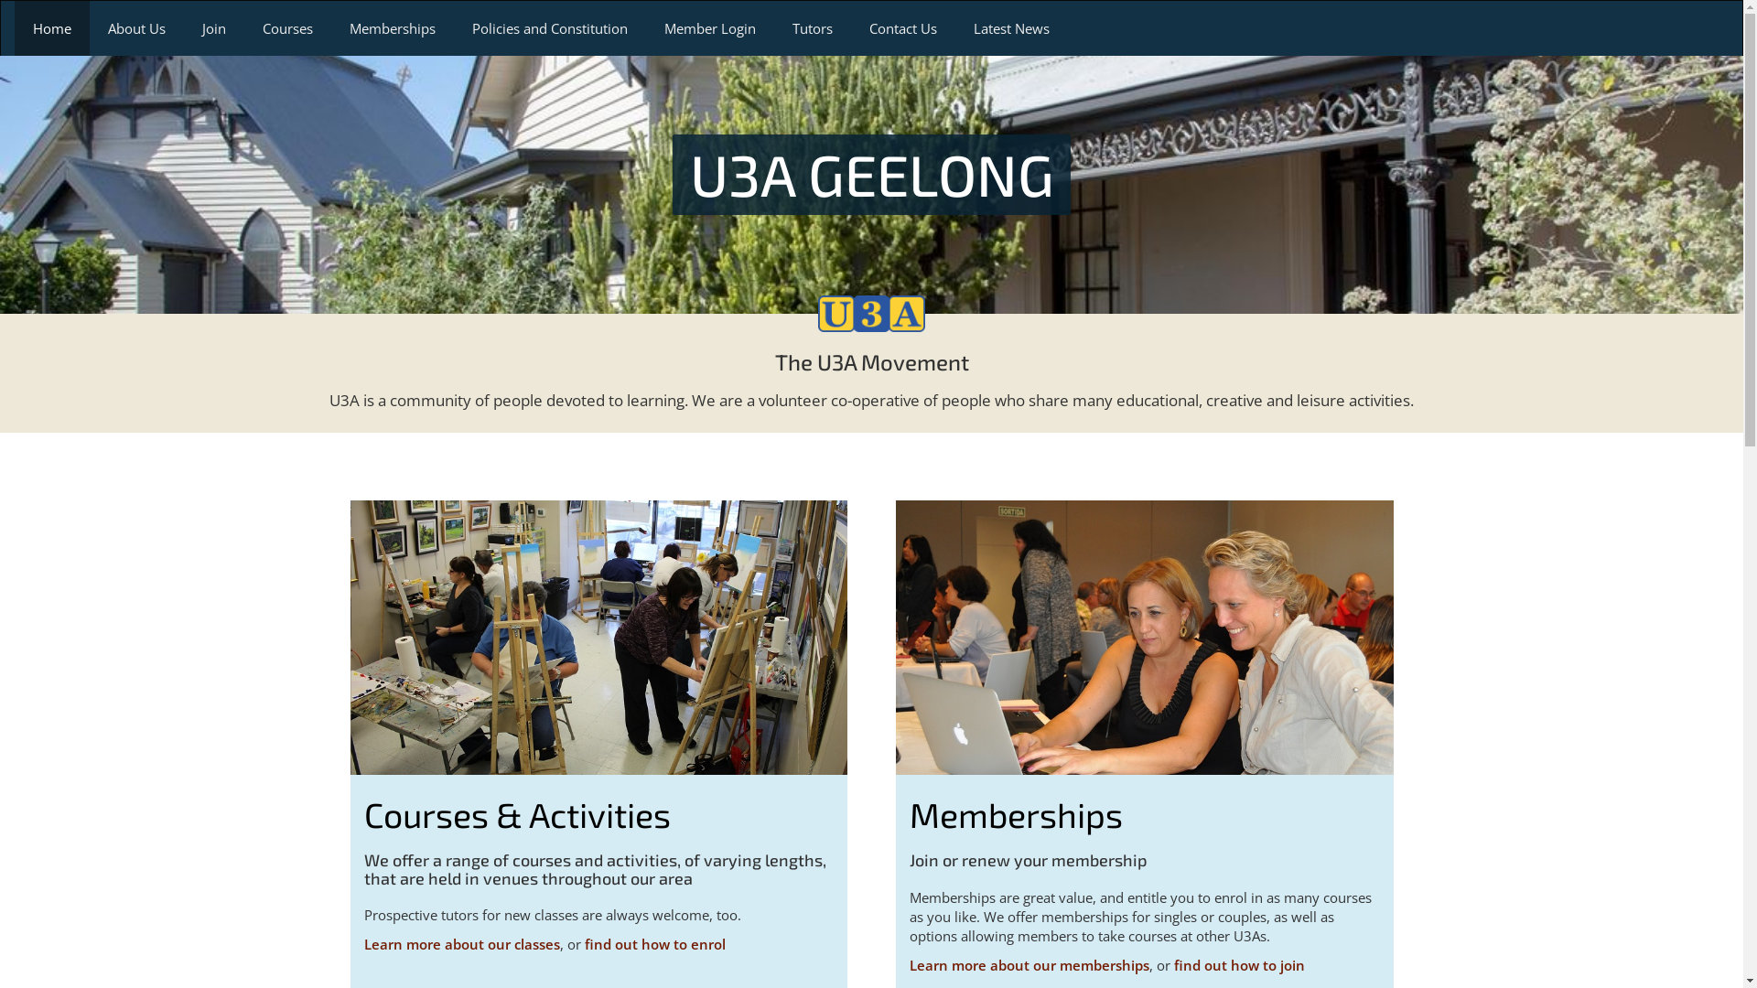  Describe the element at coordinates (1012, 28) in the screenshot. I see `Latest News` at that location.